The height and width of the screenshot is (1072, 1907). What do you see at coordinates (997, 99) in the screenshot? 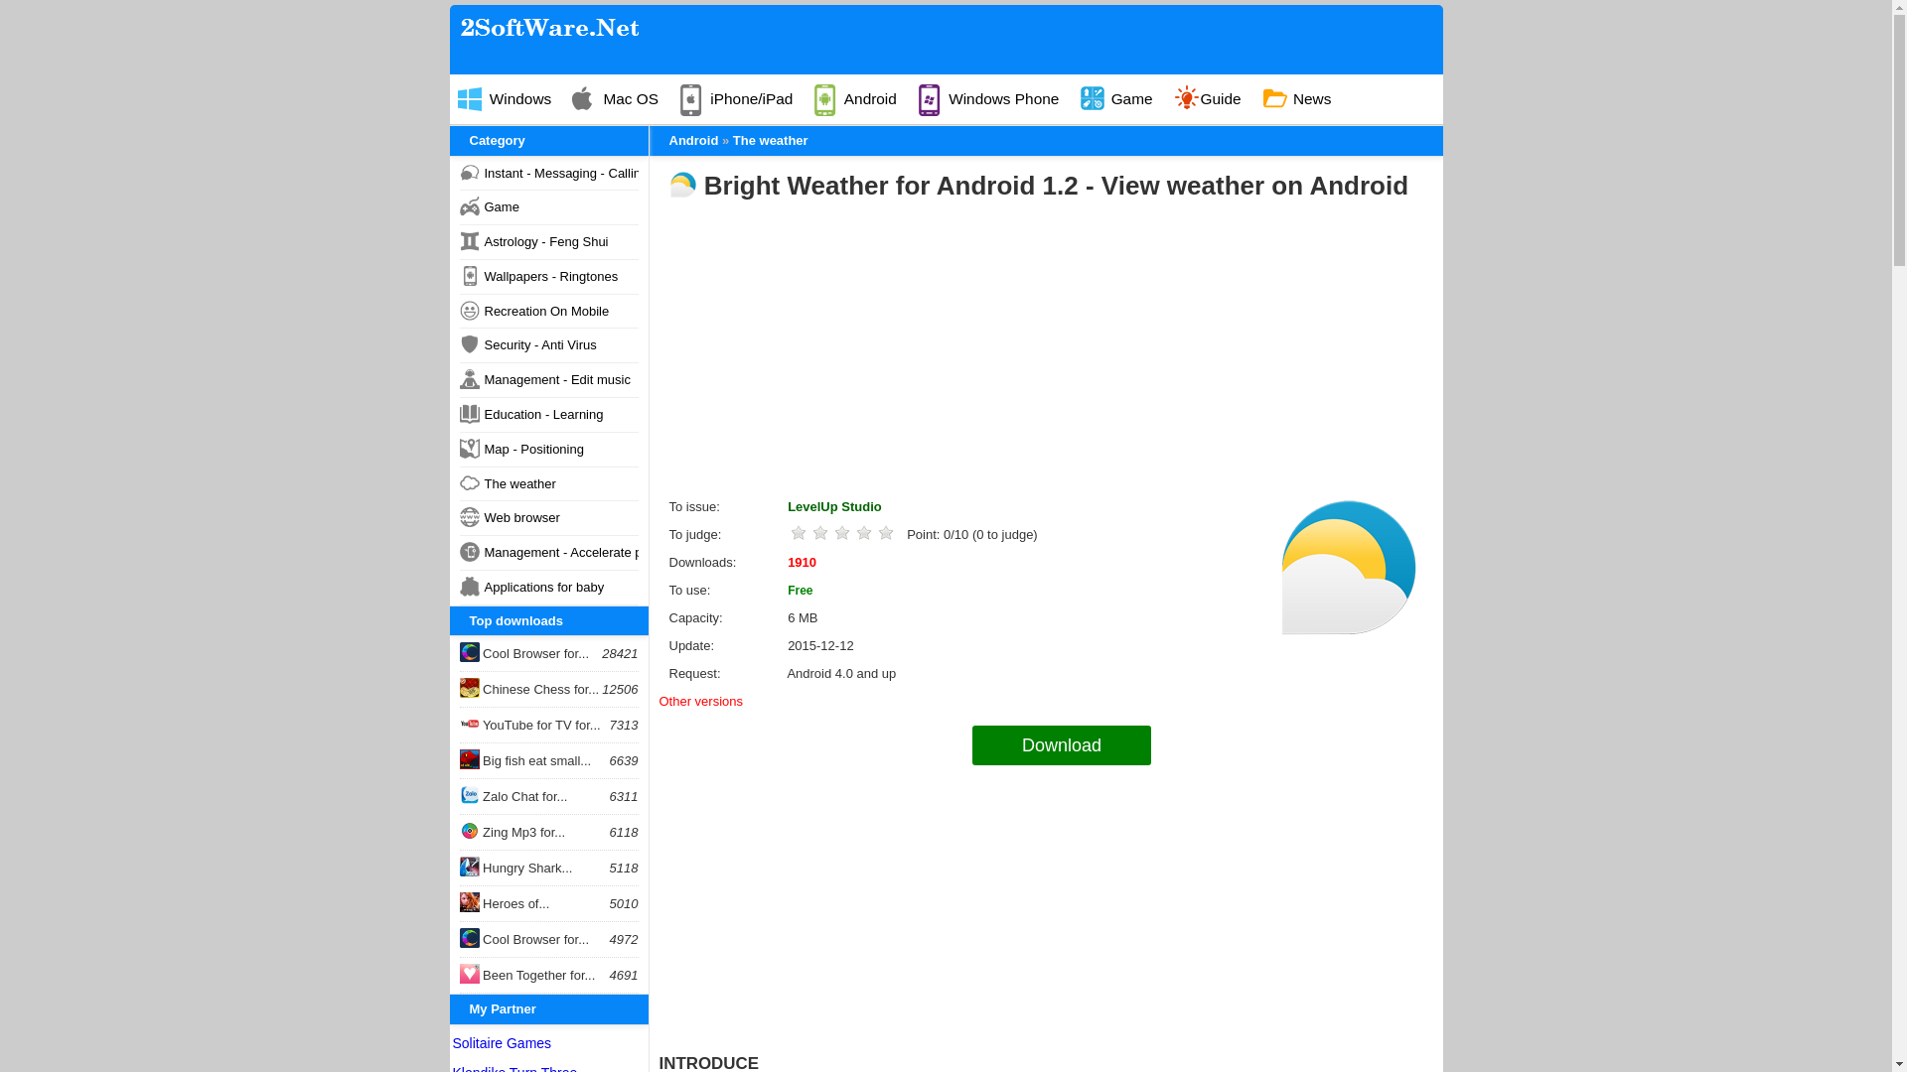
I see `Windows Phone` at bounding box center [997, 99].